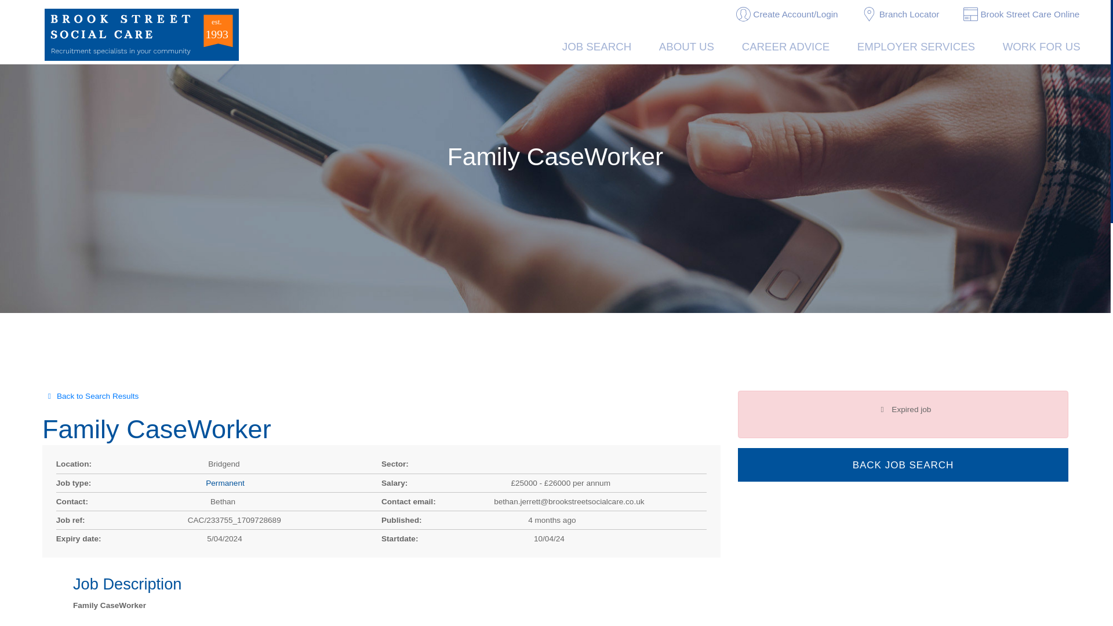  I want to click on ABOUT US, so click(686, 48).